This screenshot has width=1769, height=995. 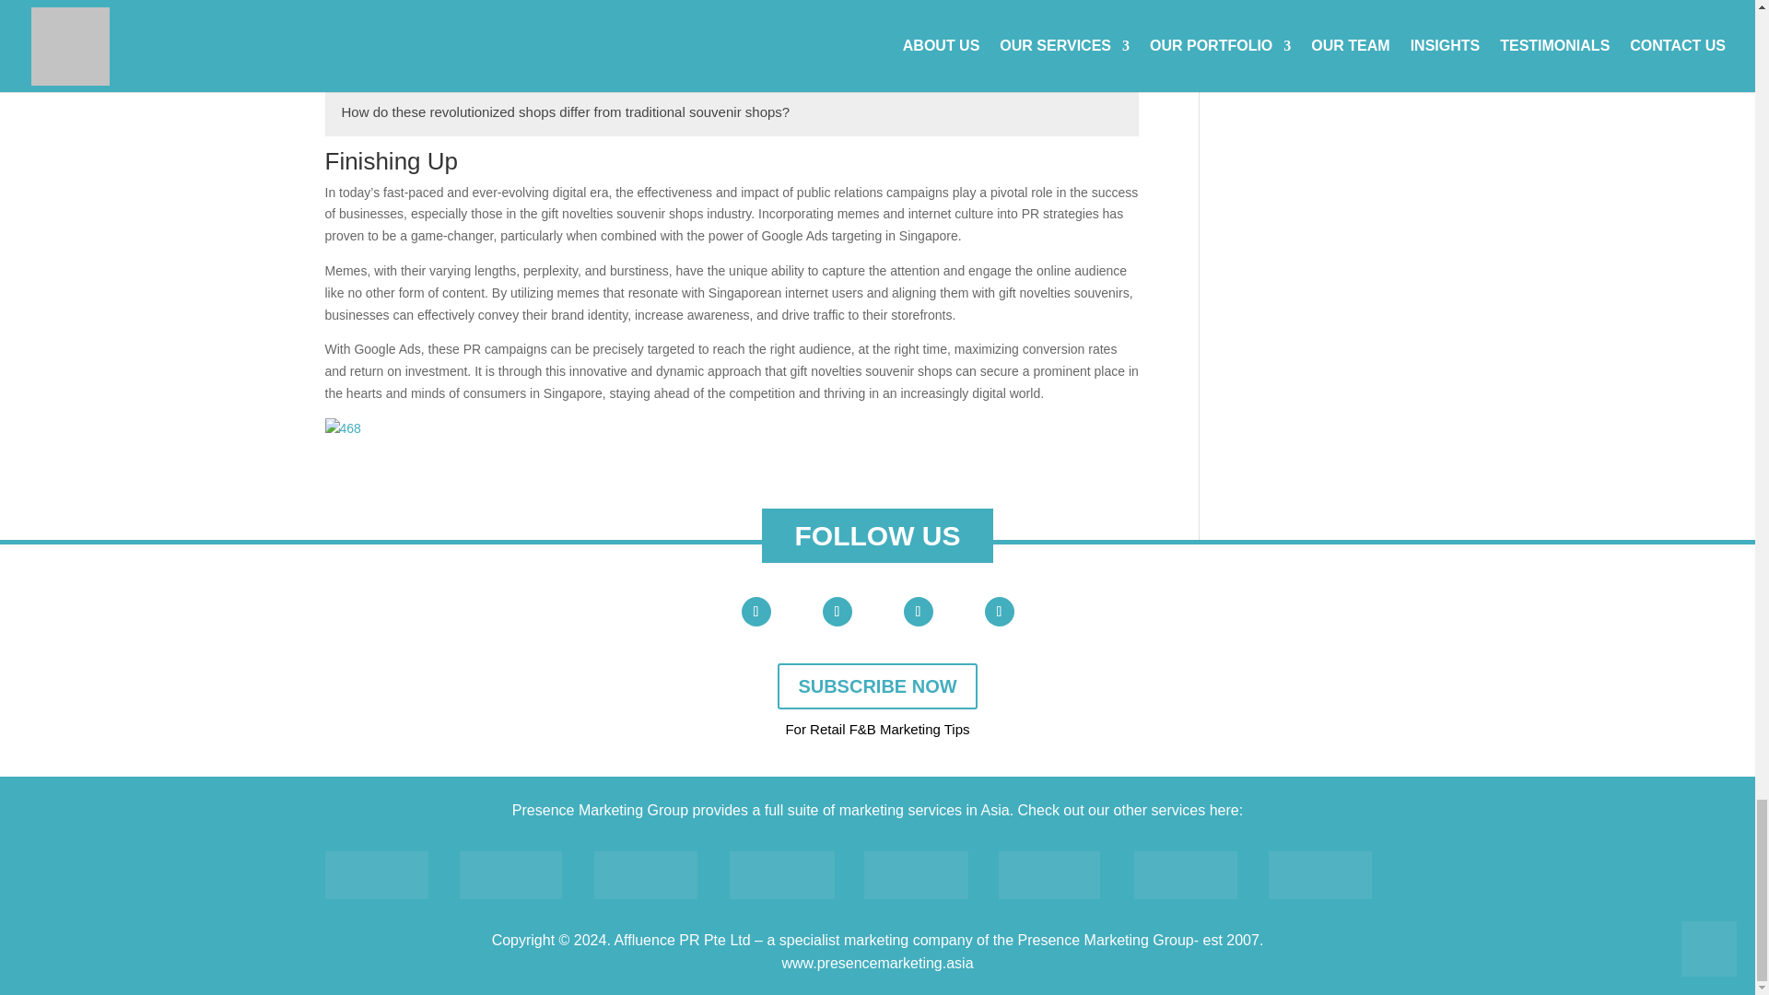 I want to click on Follow on LinkedIn, so click(x=917, y=612).